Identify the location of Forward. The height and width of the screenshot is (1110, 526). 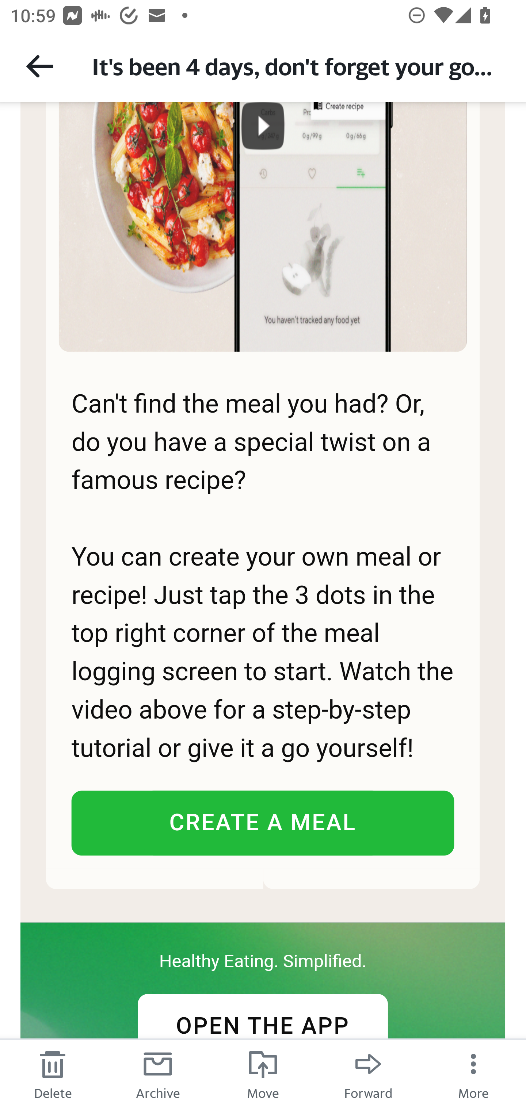
(368, 1074).